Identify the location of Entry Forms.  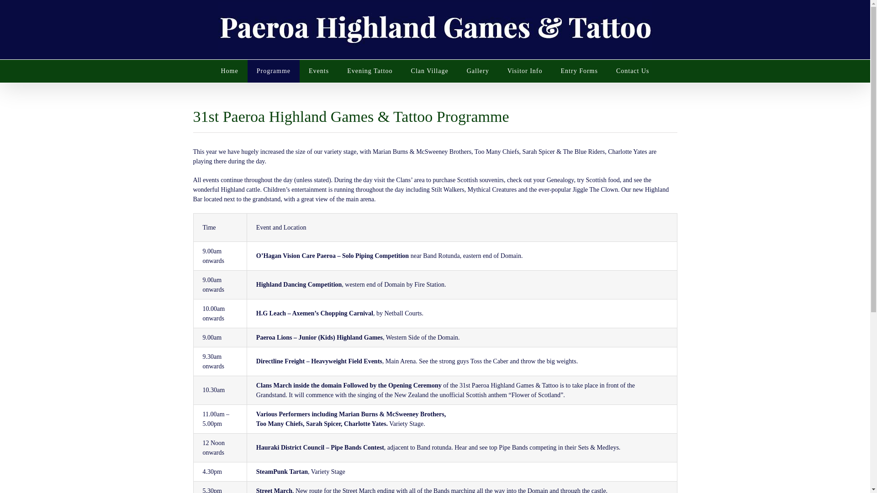
(579, 71).